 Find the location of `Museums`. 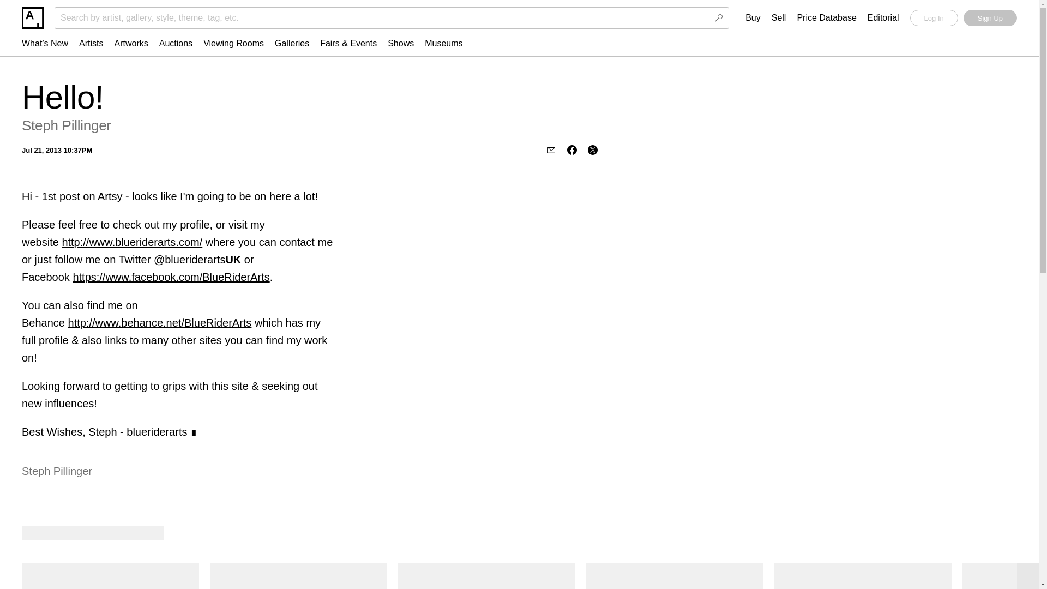

Museums is located at coordinates (444, 43).